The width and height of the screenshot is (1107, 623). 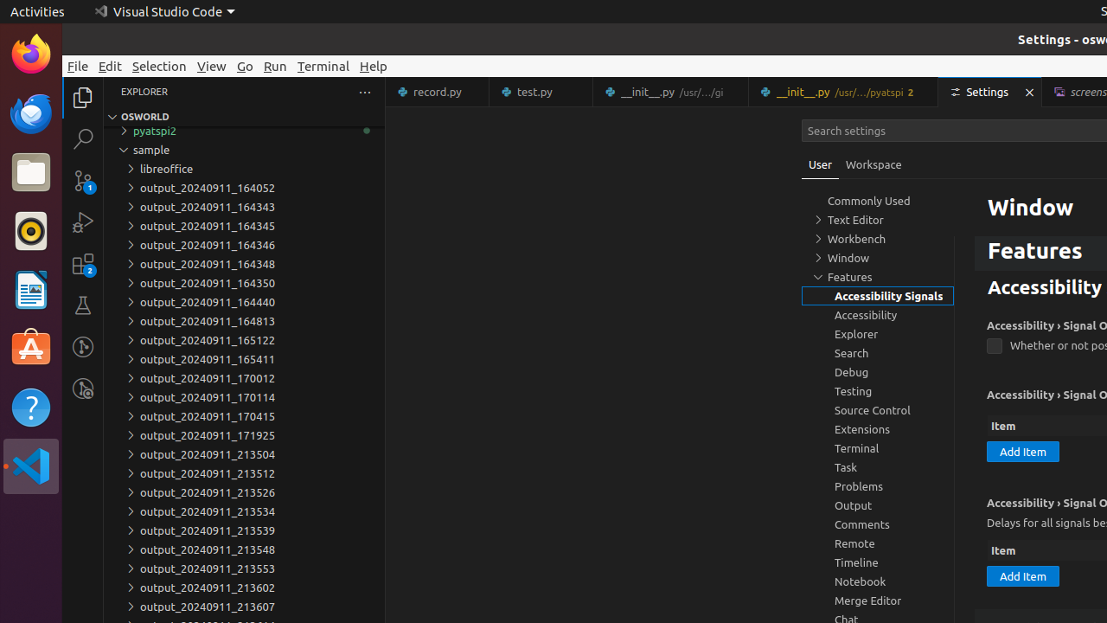 I want to click on output_20240911_213504, so click(x=244, y=454).